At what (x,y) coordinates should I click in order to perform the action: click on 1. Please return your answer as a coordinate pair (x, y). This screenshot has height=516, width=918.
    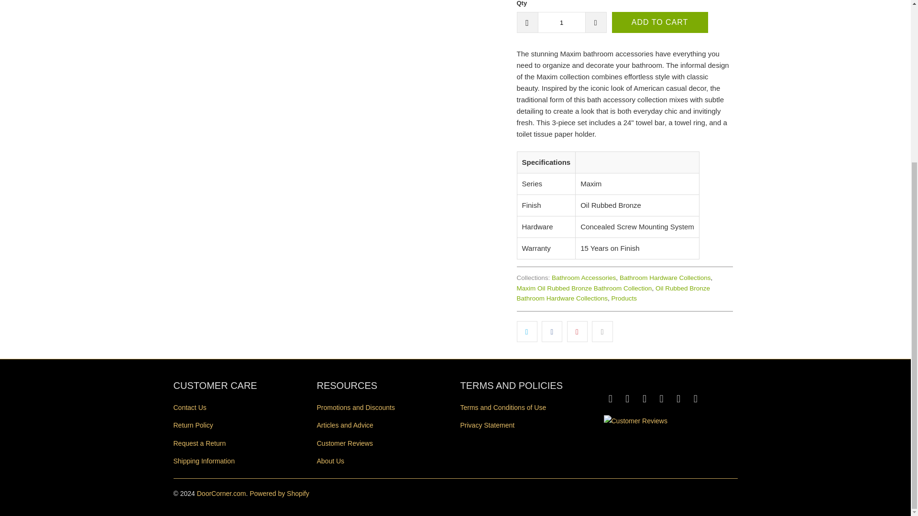
    Looking at the image, I should click on (561, 22).